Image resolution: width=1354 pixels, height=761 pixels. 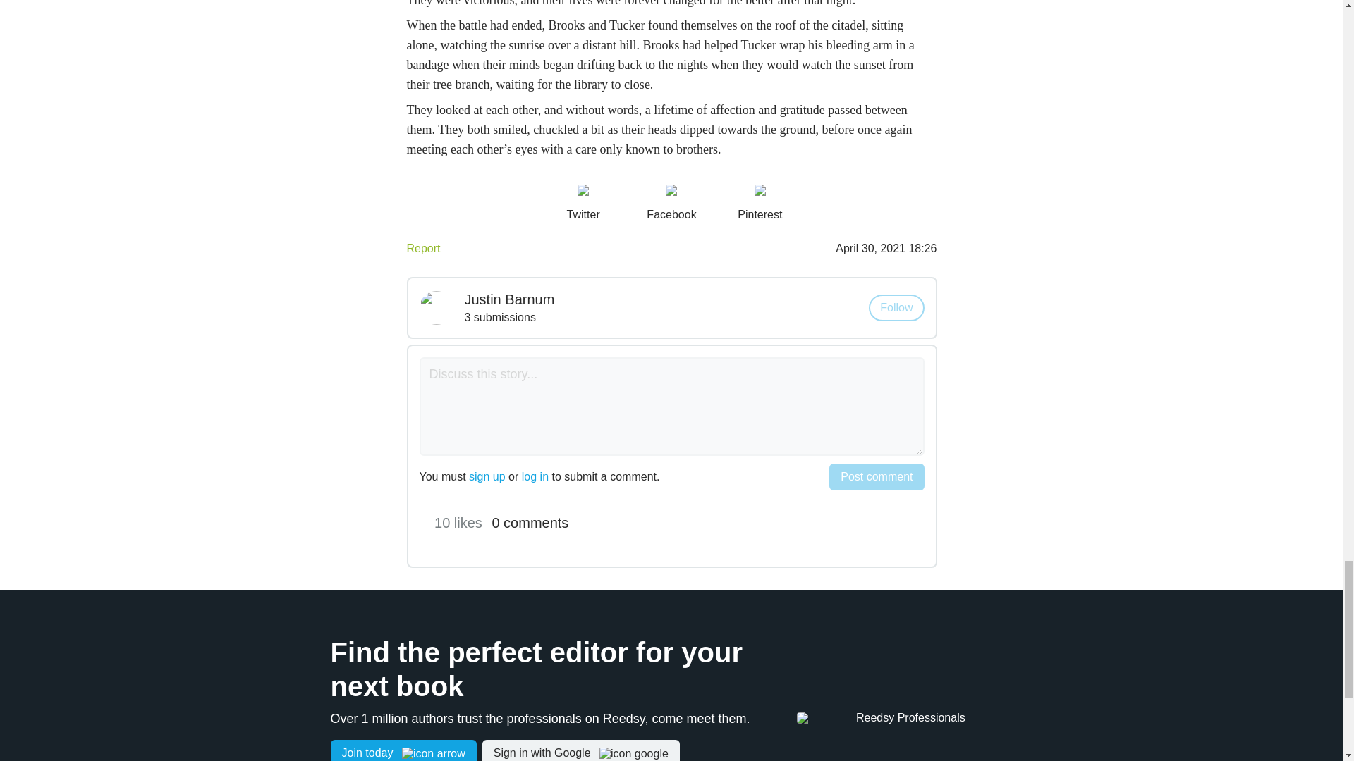 I want to click on Sign up, so click(x=403, y=750).